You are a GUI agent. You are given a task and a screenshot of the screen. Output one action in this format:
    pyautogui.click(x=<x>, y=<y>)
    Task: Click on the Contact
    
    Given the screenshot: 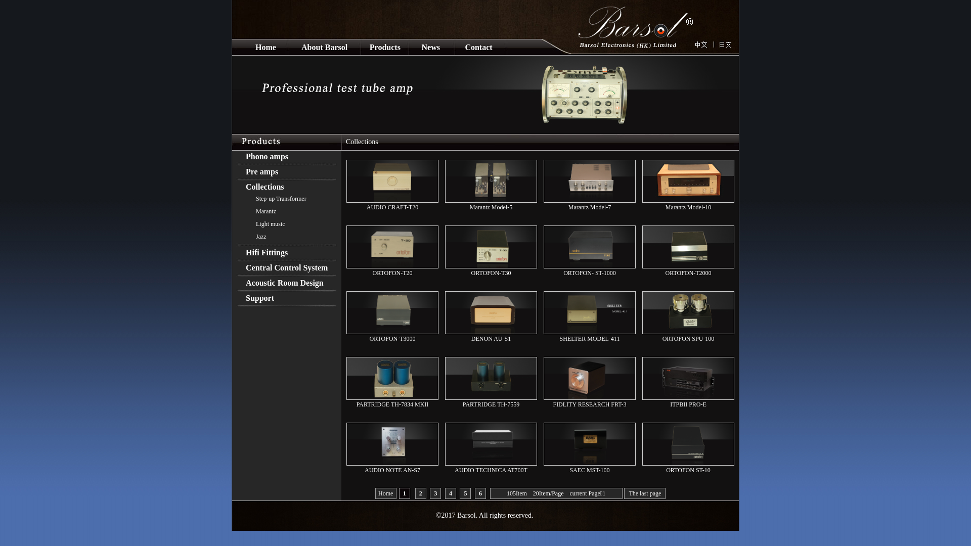 What is the action you would take?
    pyautogui.click(x=478, y=47)
    